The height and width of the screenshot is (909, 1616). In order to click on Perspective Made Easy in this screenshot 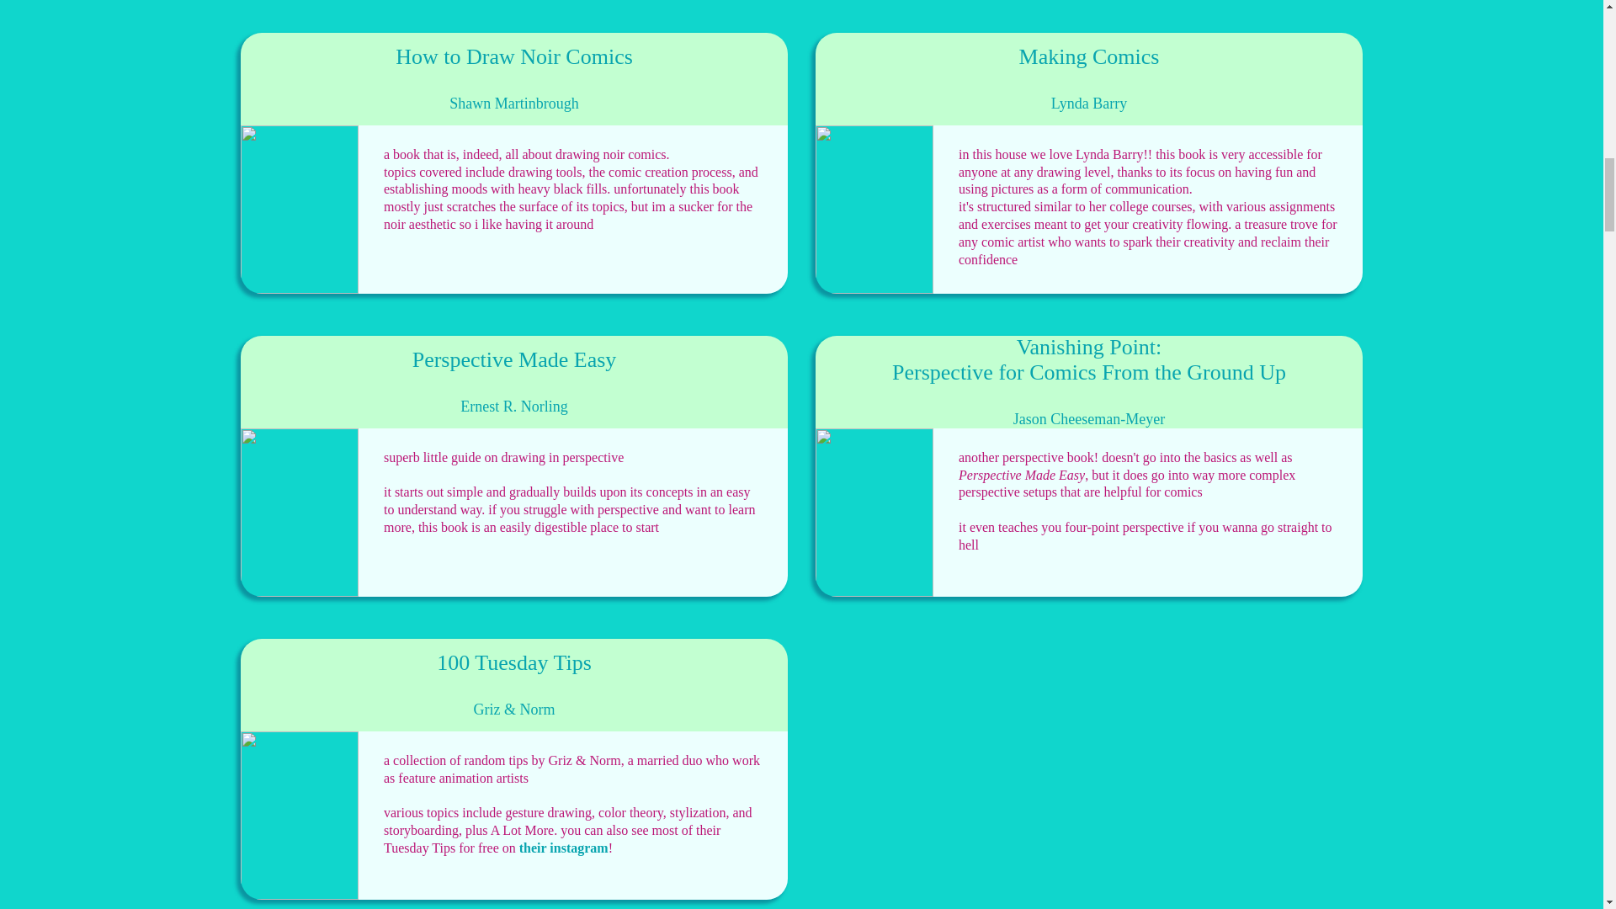, I will do `click(513, 359)`.